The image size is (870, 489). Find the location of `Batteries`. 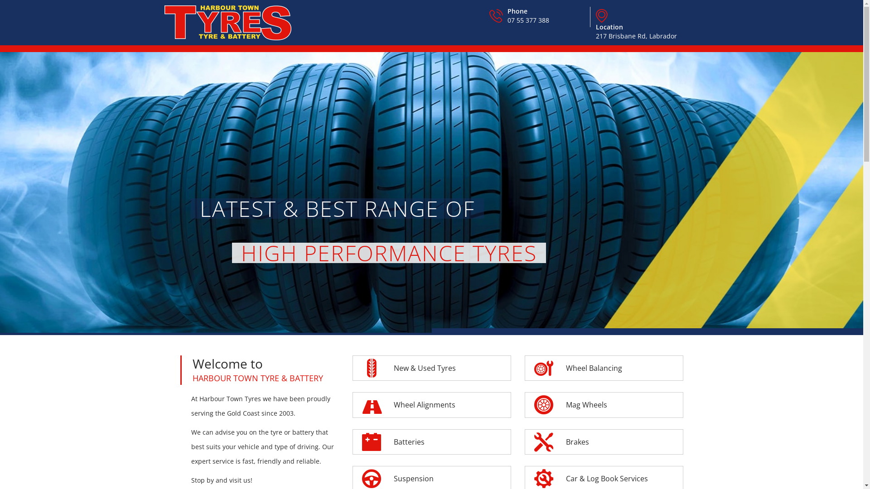

Batteries is located at coordinates (432, 442).